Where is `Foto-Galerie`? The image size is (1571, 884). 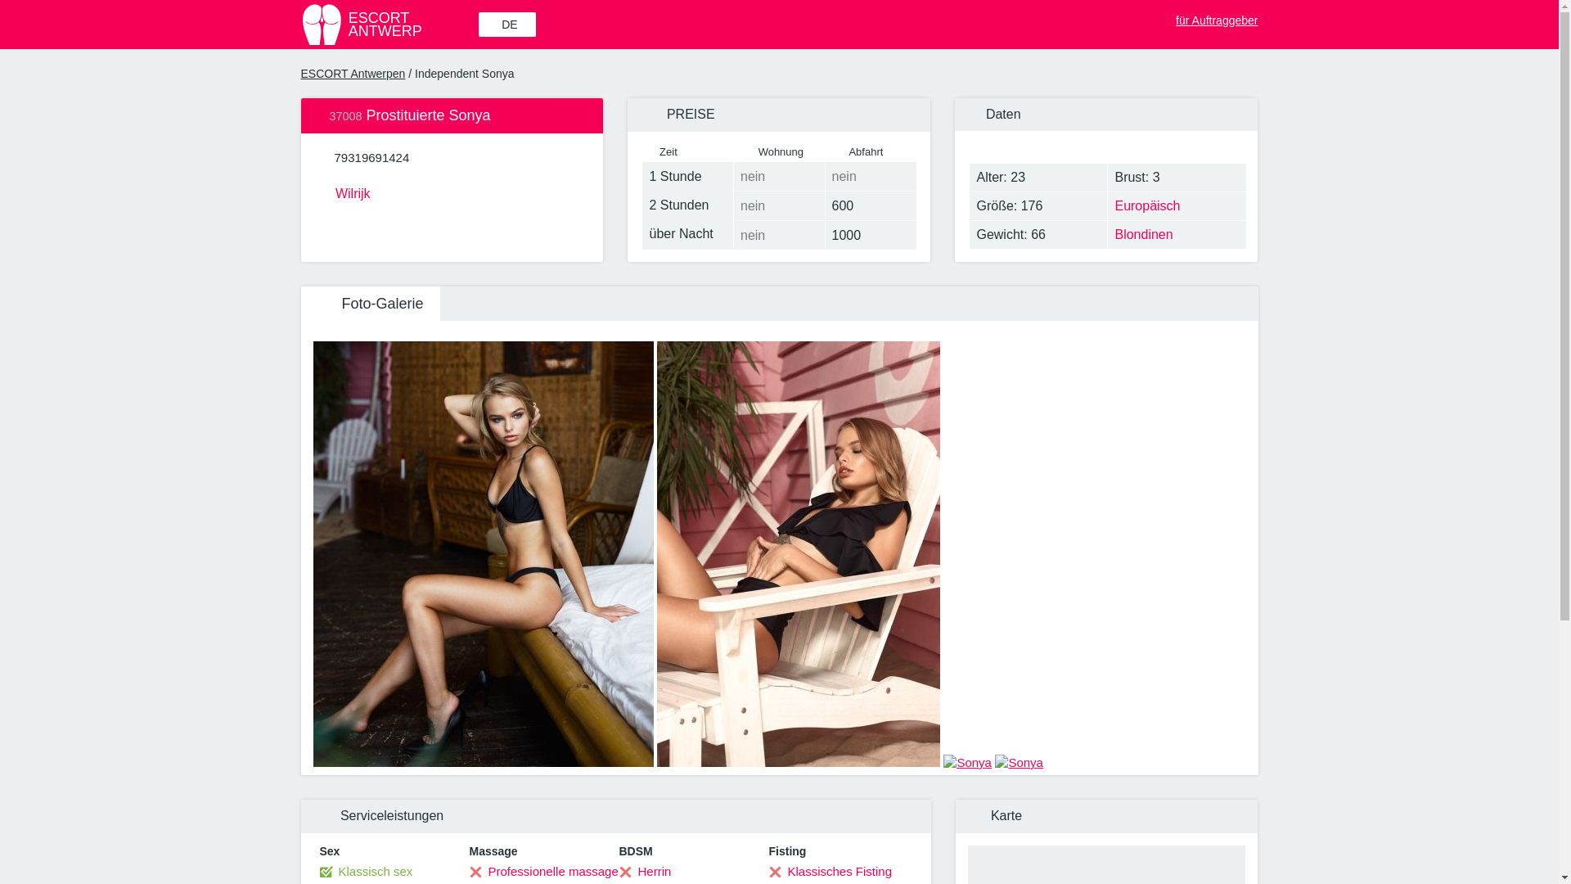 Foto-Galerie is located at coordinates (370, 303).